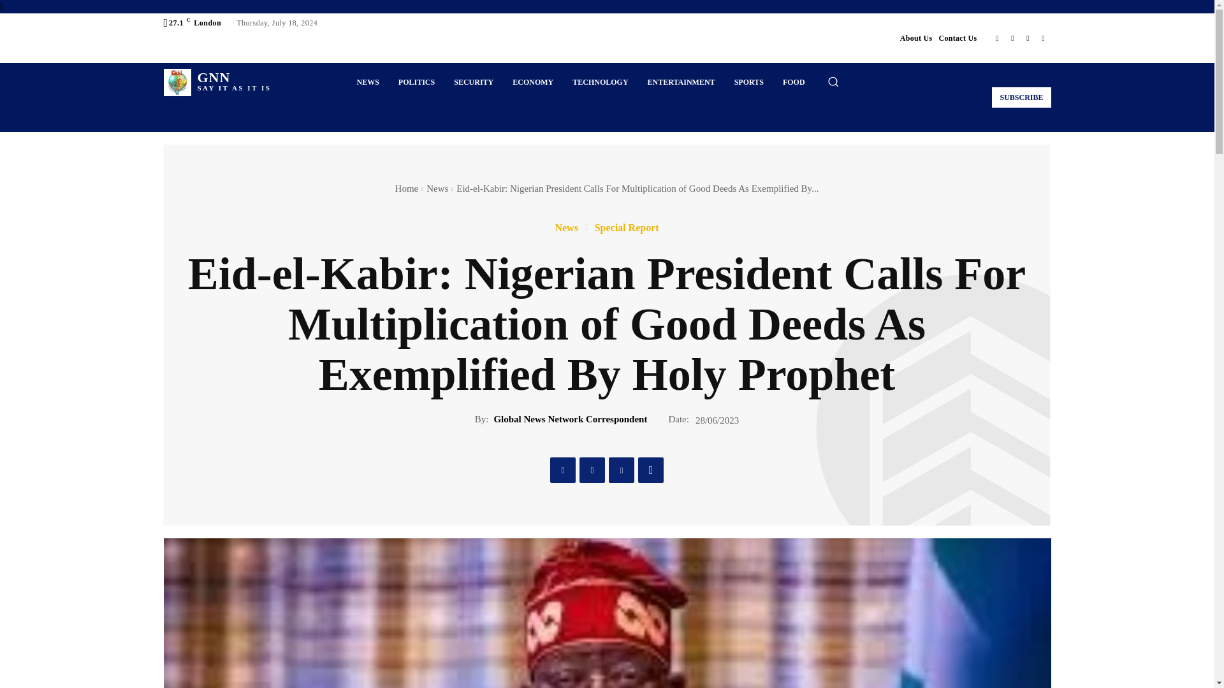 The width and height of the screenshot is (1224, 688). I want to click on Instagram, so click(681, 82).